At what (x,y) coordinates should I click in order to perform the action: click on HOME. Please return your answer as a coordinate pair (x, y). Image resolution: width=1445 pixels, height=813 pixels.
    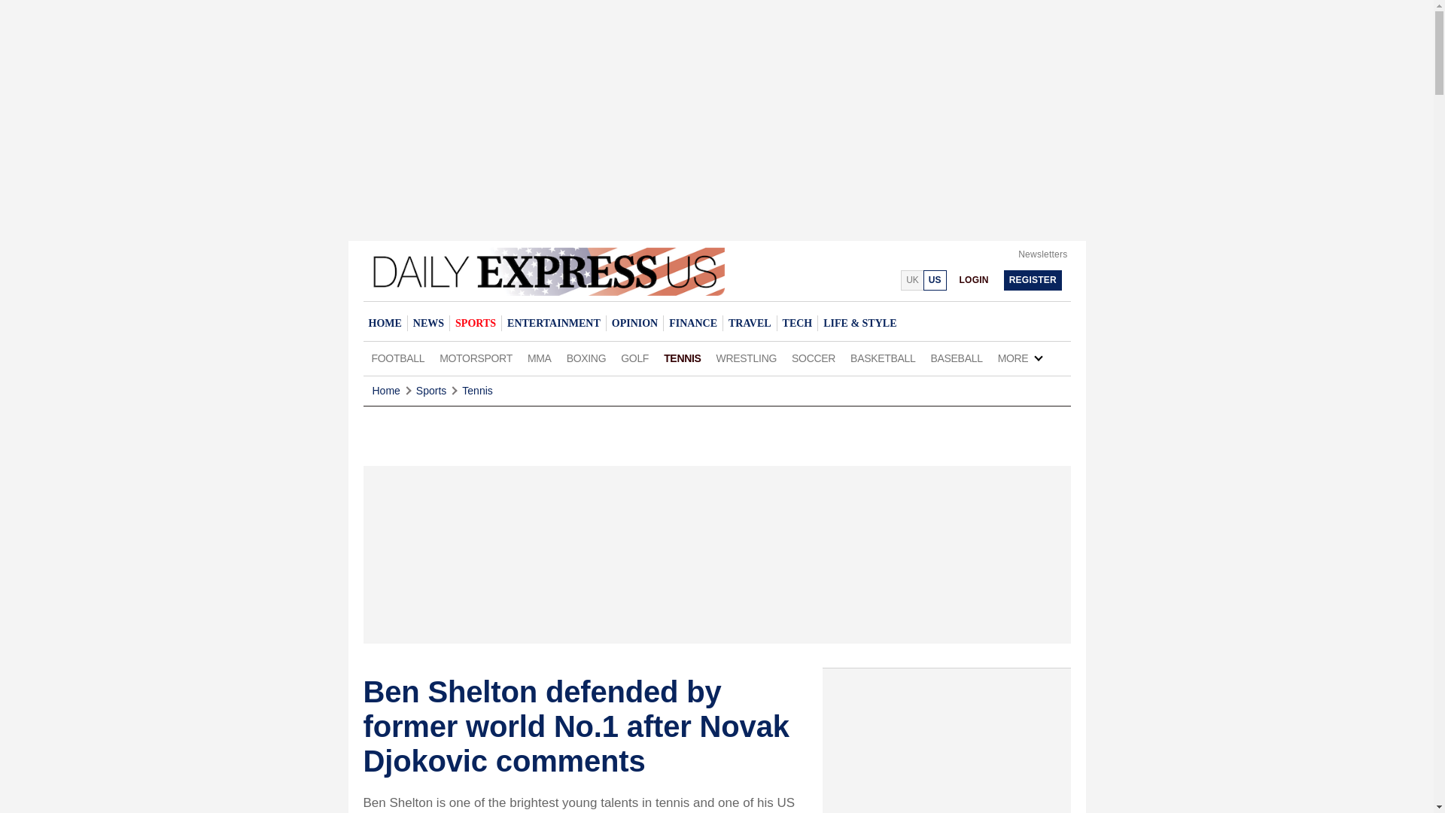
    Looking at the image, I should click on (384, 323).